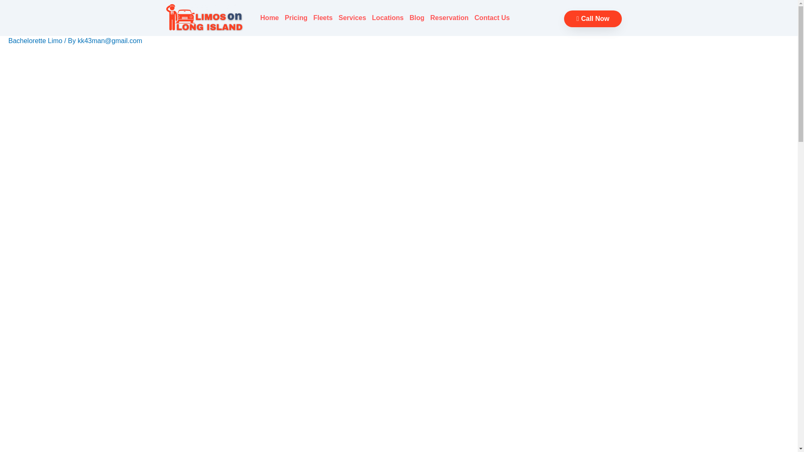 Image resolution: width=804 pixels, height=452 pixels. Describe the element at coordinates (353, 18) in the screenshot. I see `Services` at that location.